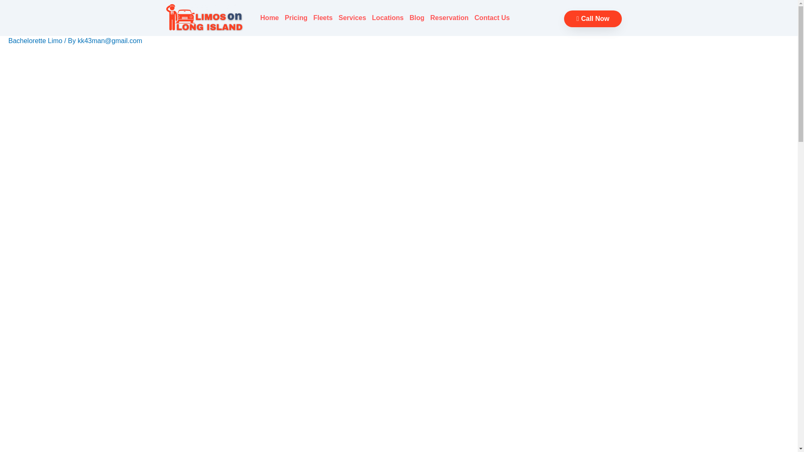 Image resolution: width=804 pixels, height=452 pixels. Describe the element at coordinates (353, 18) in the screenshot. I see `Services` at that location.